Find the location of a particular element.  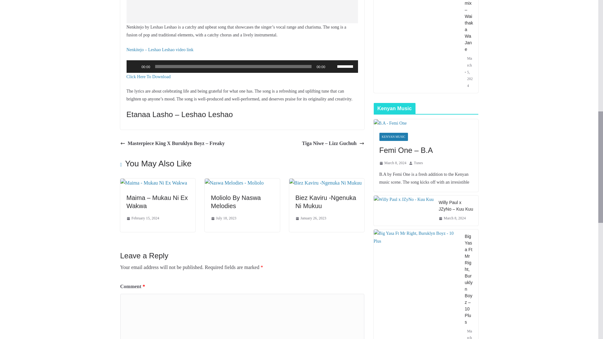

Mute is located at coordinates (332, 67).